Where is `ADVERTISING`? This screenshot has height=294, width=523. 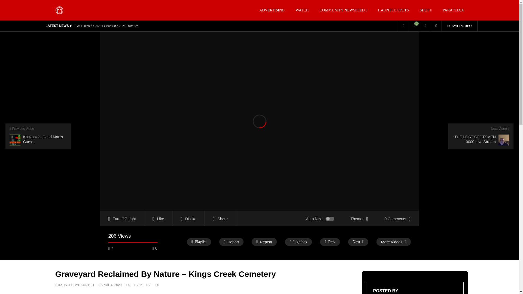
ADVERTISING is located at coordinates (272, 10).